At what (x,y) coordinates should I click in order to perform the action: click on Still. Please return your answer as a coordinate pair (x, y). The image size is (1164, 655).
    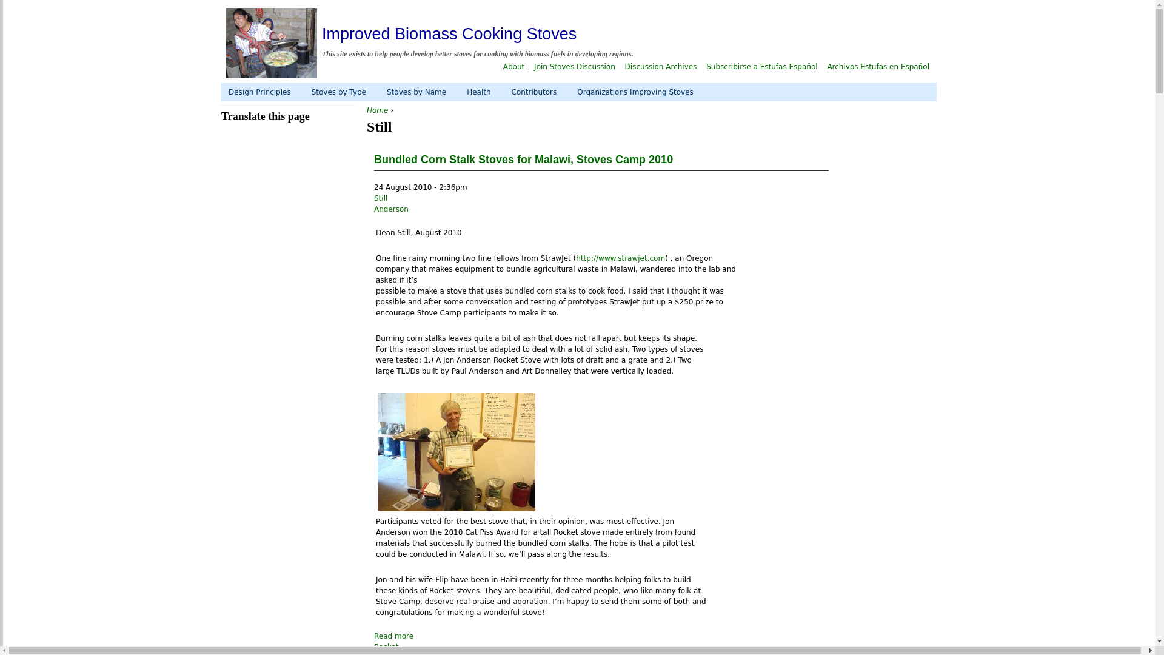
    Looking at the image, I should click on (381, 198).